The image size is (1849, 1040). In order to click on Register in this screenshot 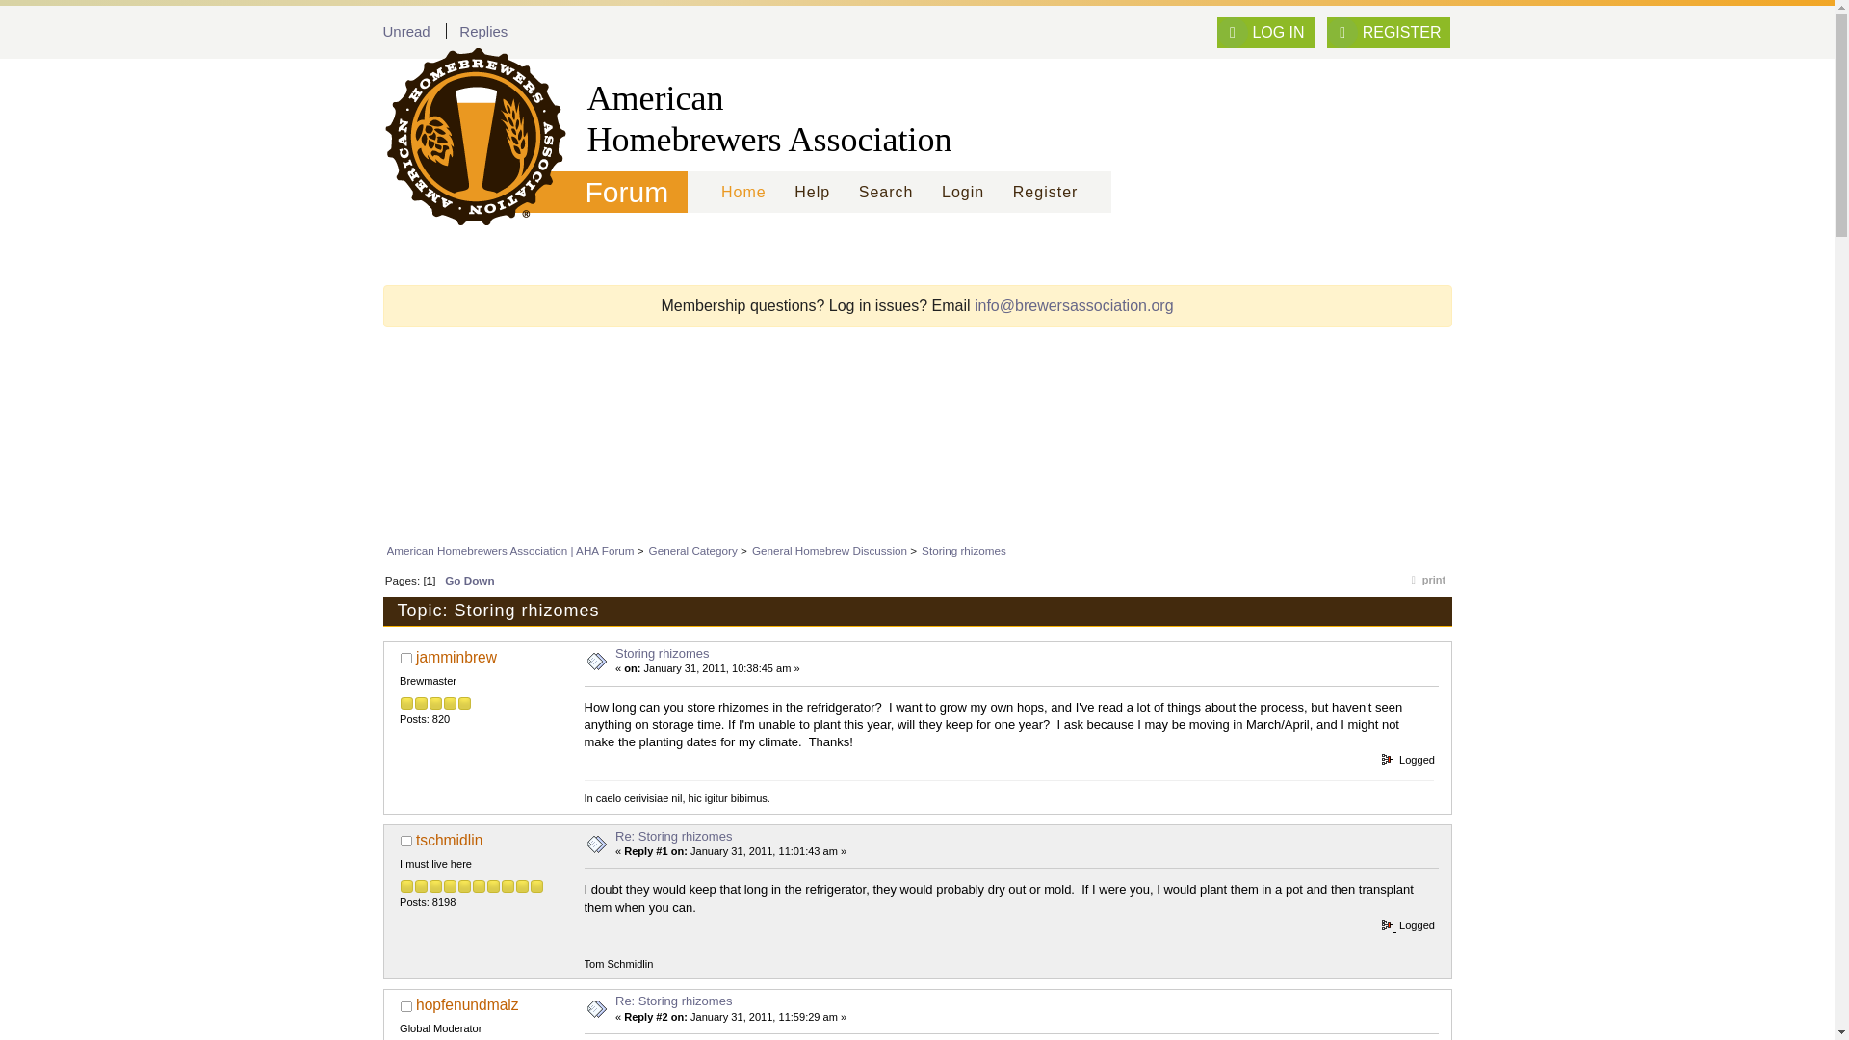, I will do `click(1045, 193)`.